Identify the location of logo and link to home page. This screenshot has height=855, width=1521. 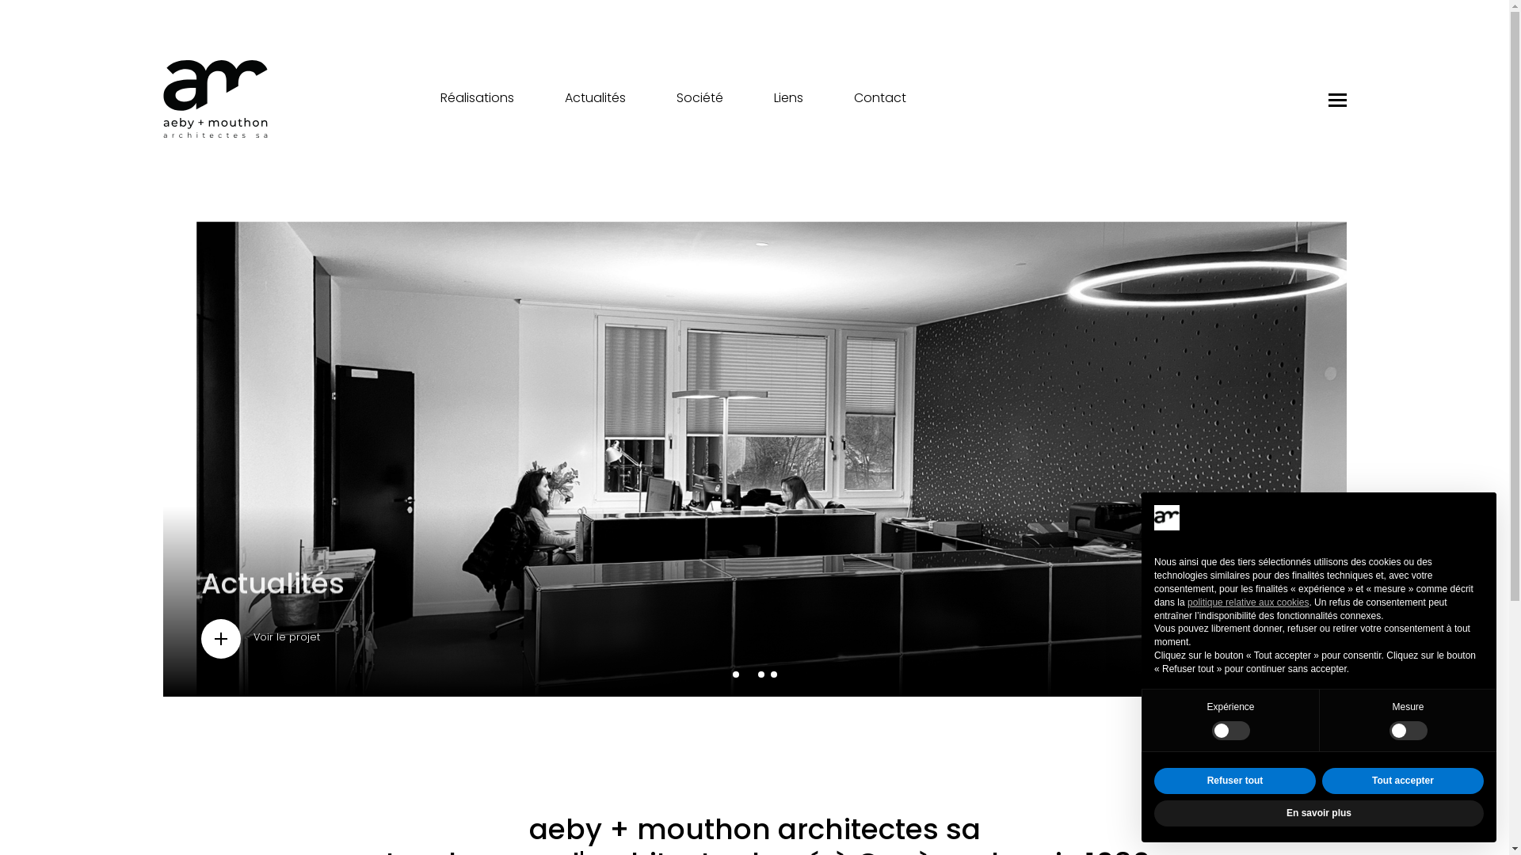
(215, 99).